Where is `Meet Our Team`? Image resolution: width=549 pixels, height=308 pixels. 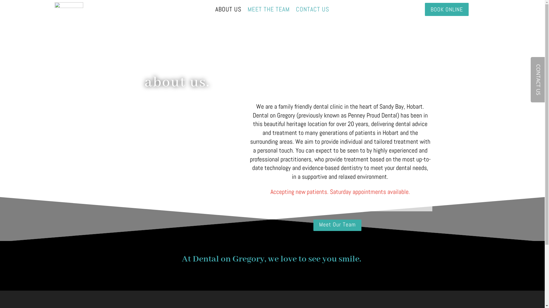
Meet Our Team is located at coordinates (337, 225).